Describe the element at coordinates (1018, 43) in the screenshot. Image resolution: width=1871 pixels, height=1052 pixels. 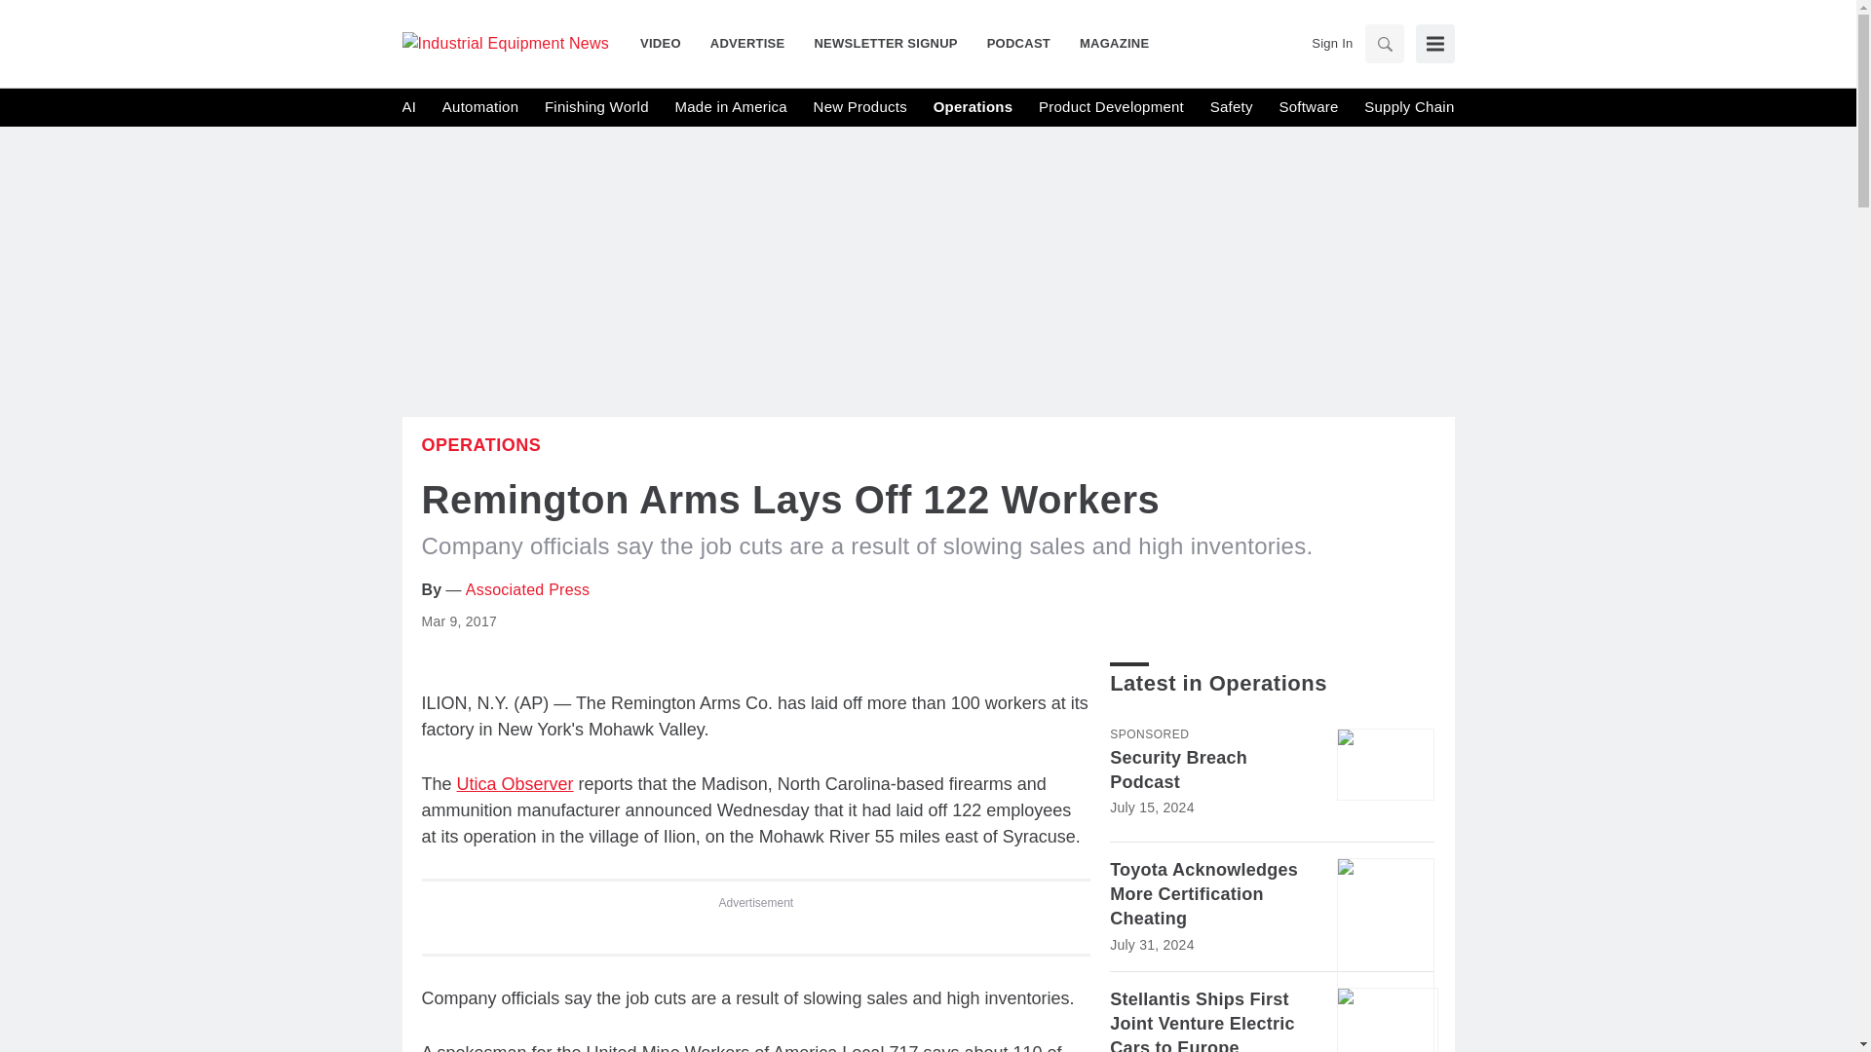
I see `PODCAST` at that location.